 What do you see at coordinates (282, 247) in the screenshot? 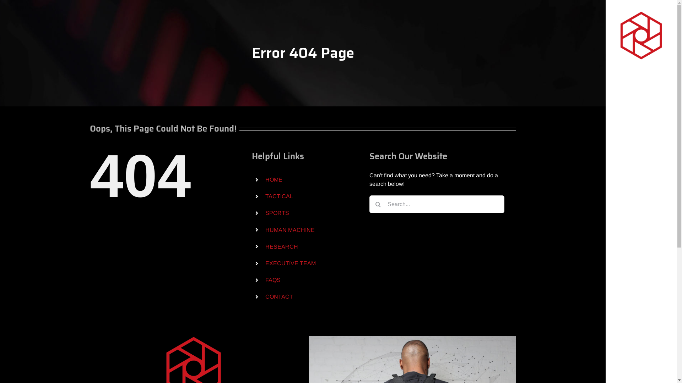
I see `RESEARCH` at bounding box center [282, 247].